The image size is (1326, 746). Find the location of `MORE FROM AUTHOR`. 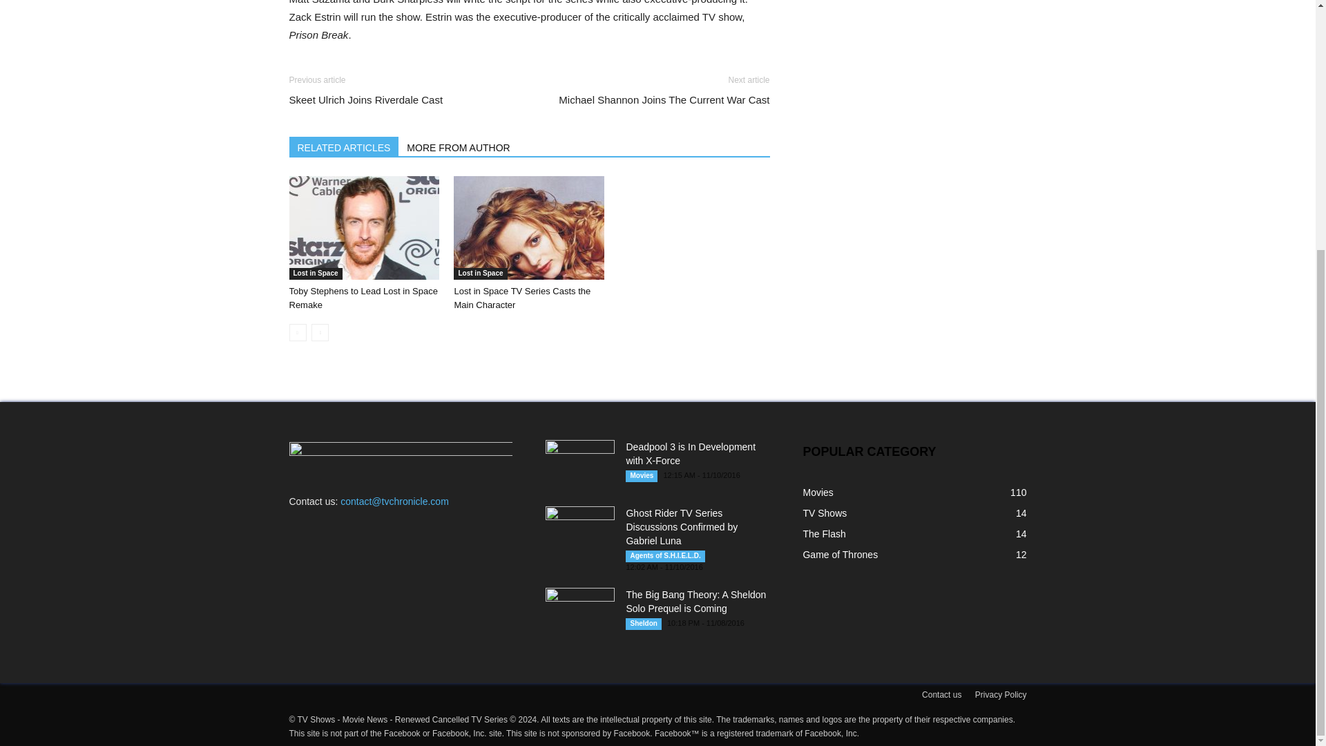

MORE FROM AUTHOR is located at coordinates (459, 146).